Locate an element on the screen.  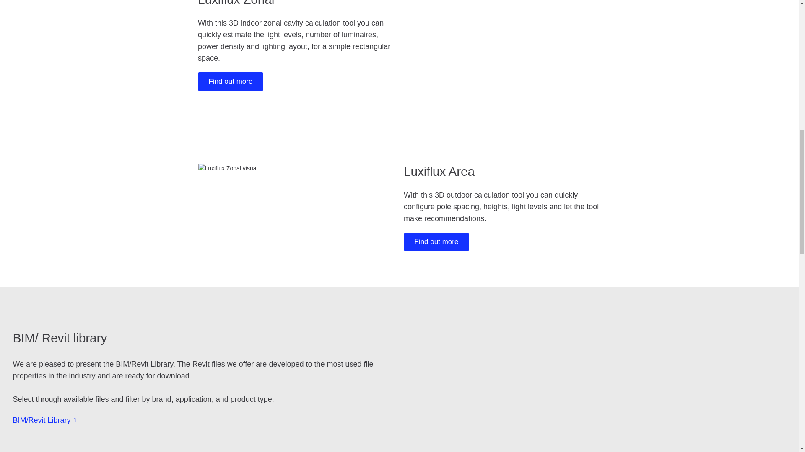
Find out more is located at coordinates (436, 242).